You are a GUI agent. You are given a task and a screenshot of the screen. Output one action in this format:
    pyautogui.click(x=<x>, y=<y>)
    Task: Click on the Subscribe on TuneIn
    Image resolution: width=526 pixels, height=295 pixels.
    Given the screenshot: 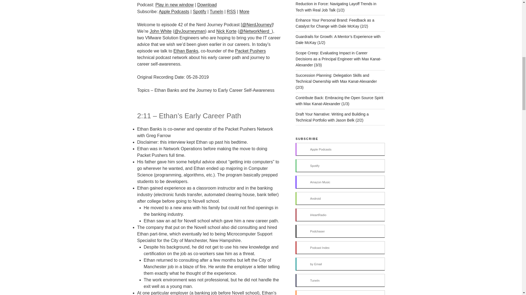 What is the action you would take?
    pyautogui.click(x=216, y=11)
    